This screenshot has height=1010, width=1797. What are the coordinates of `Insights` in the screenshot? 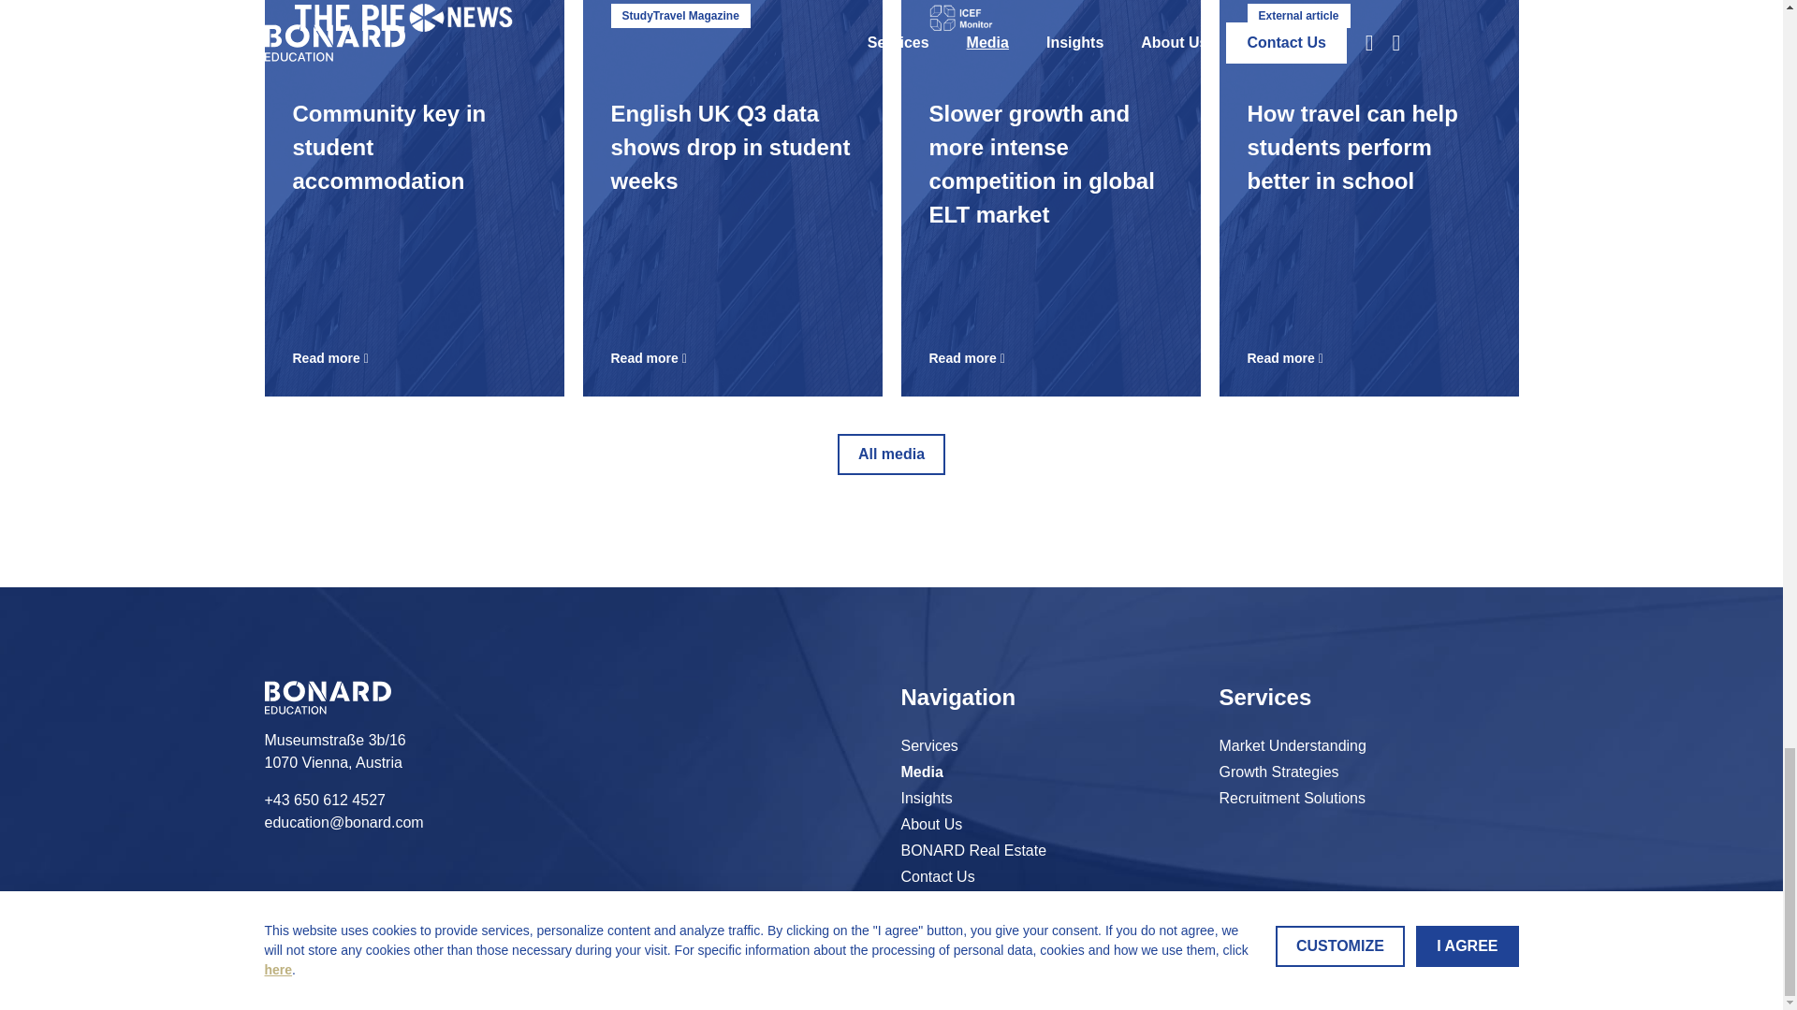 It's located at (414, 198).